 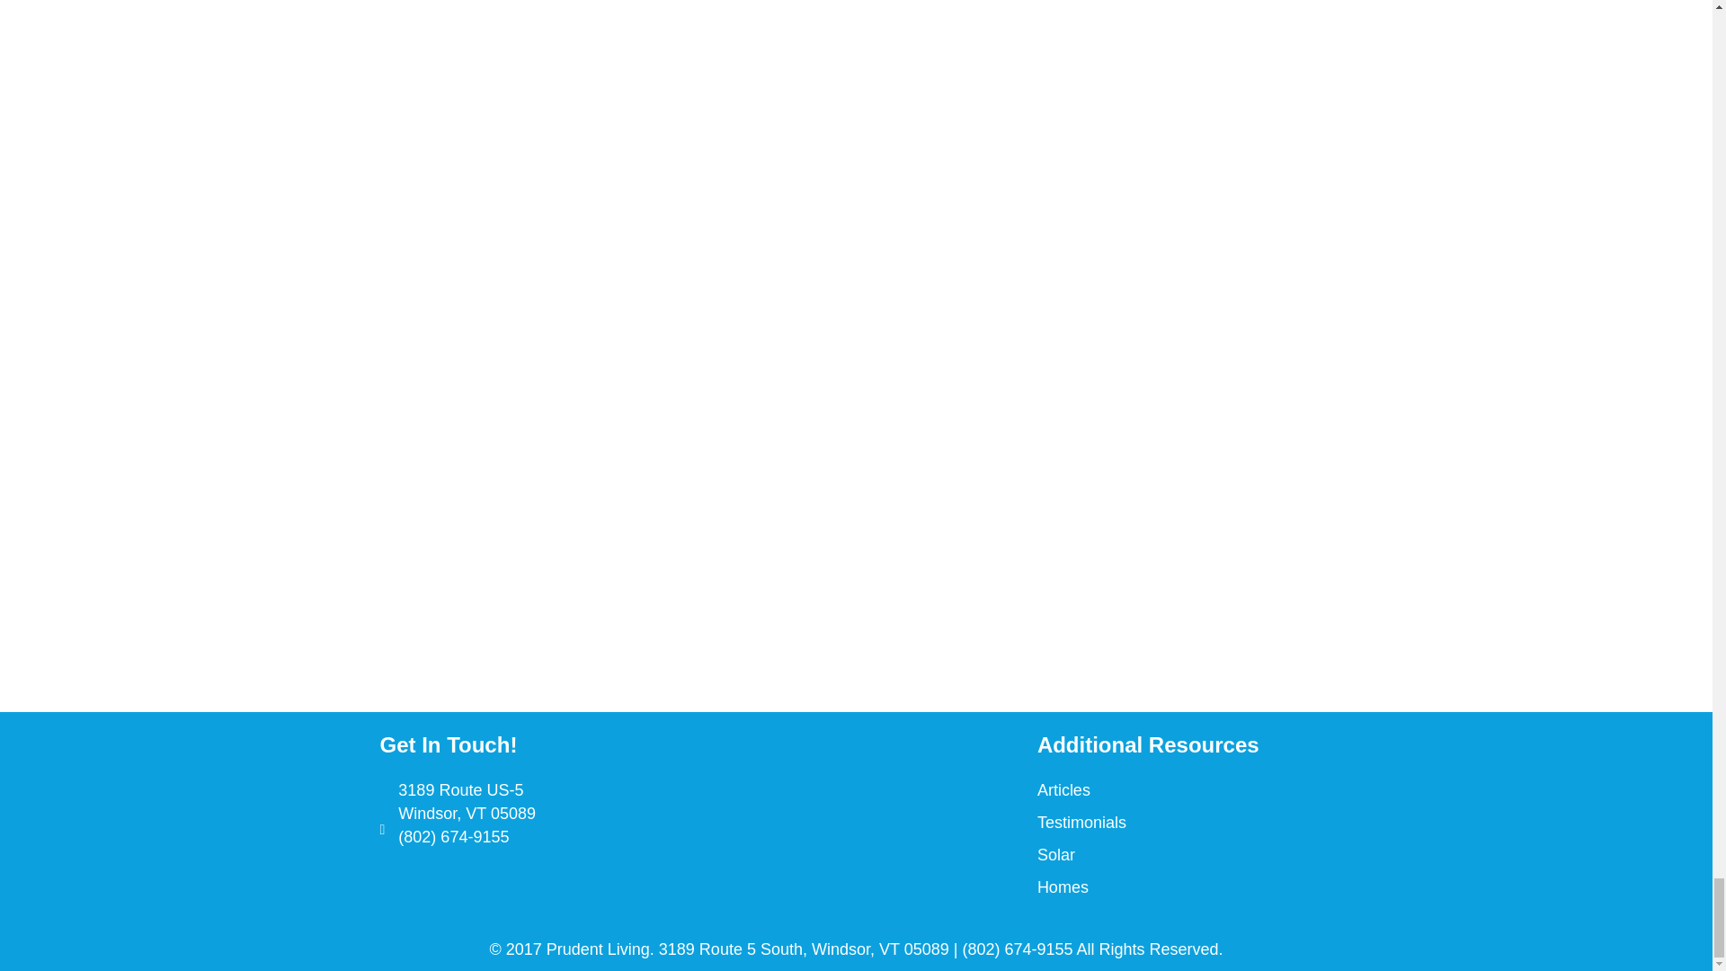 I want to click on Homes, so click(x=1063, y=886).